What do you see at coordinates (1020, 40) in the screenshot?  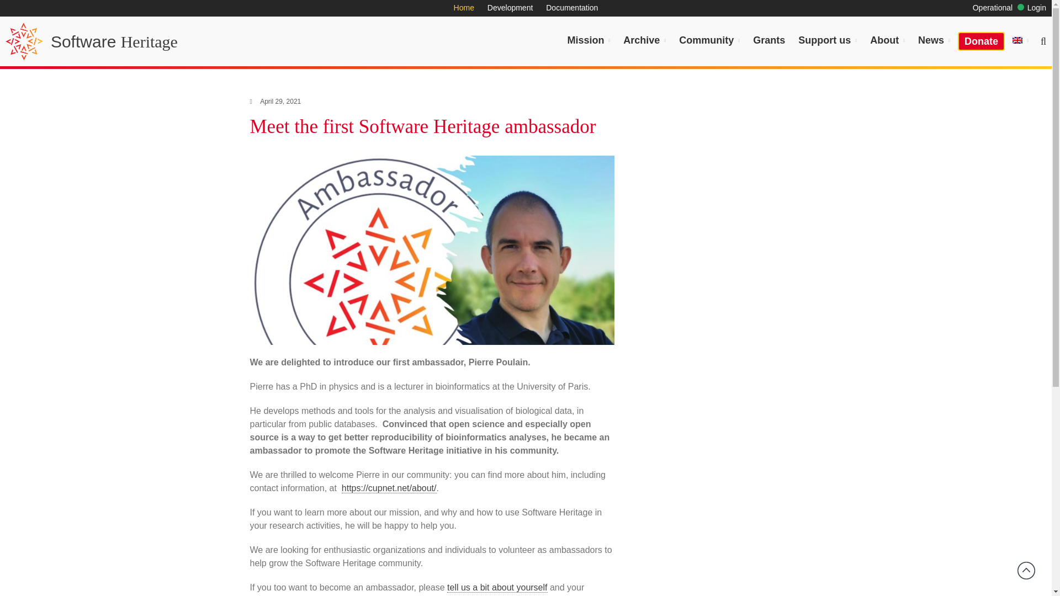 I see `English` at bounding box center [1020, 40].